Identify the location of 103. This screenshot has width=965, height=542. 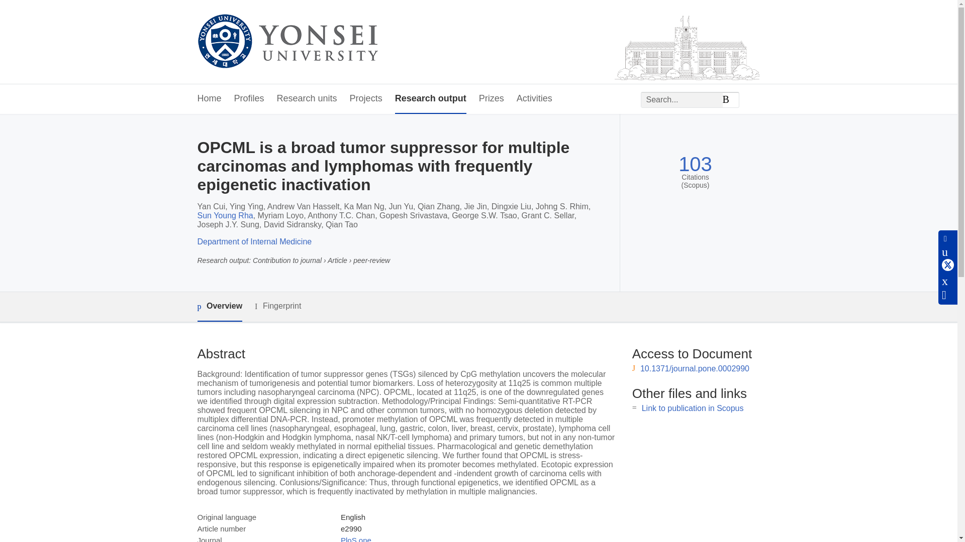
(695, 164).